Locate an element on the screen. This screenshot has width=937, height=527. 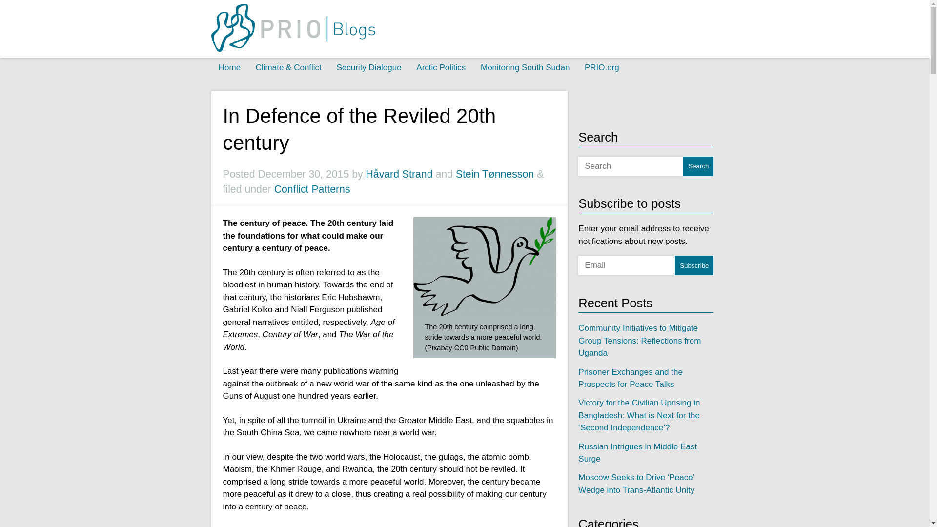
Home is located at coordinates (229, 67).